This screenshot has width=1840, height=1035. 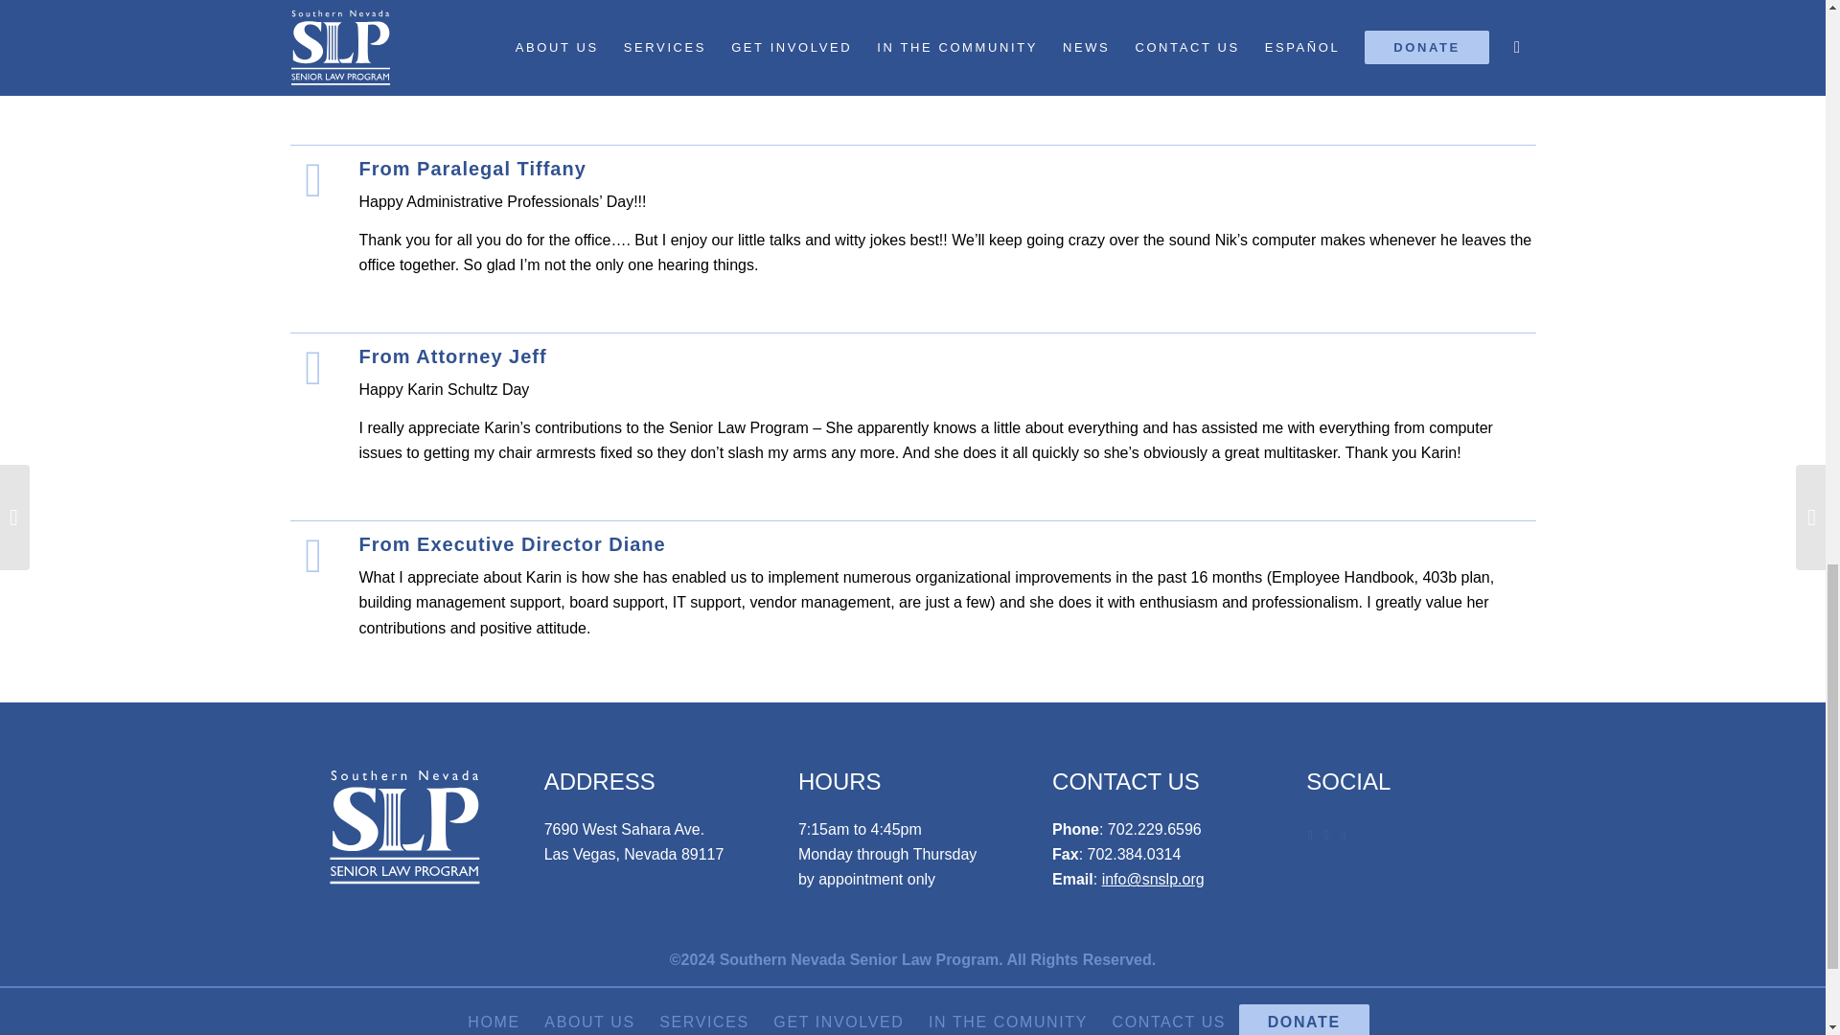 What do you see at coordinates (702, 1022) in the screenshot?
I see `SERVICES` at bounding box center [702, 1022].